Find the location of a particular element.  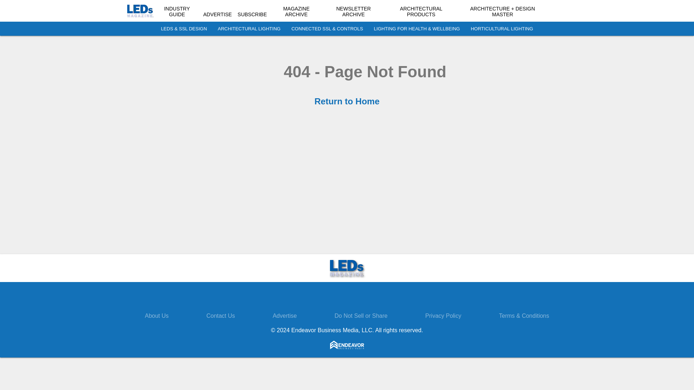

Do Not Sell or Share is located at coordinates (361, 316).